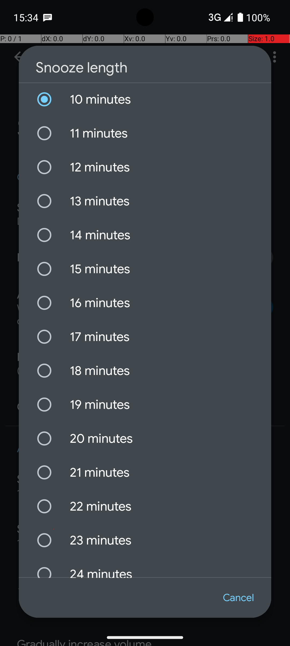 The image size is (290, 646). I want to click on 17 minutes, so click(145, 337).